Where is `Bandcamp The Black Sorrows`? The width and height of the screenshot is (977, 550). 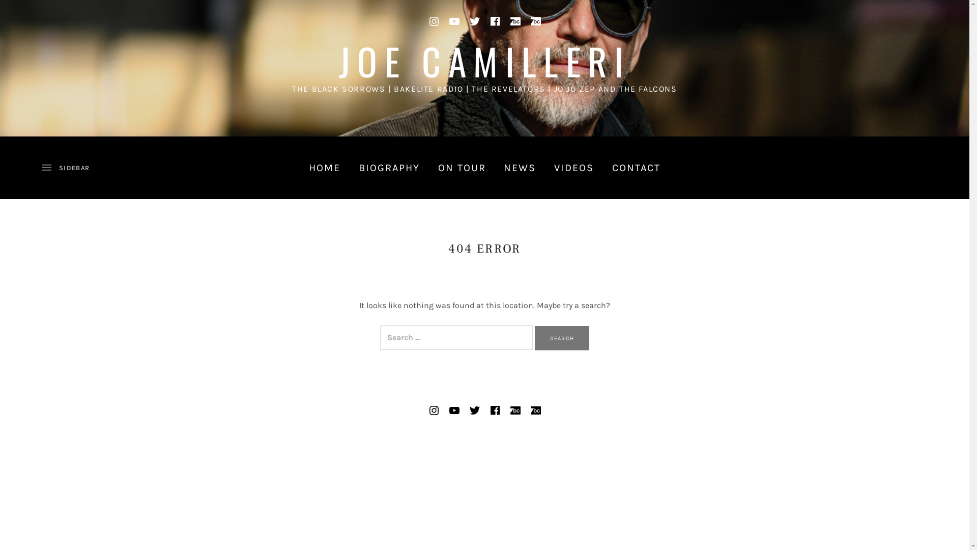
Bandcamp The Black Sorrows is located at coordinates (535, 21).